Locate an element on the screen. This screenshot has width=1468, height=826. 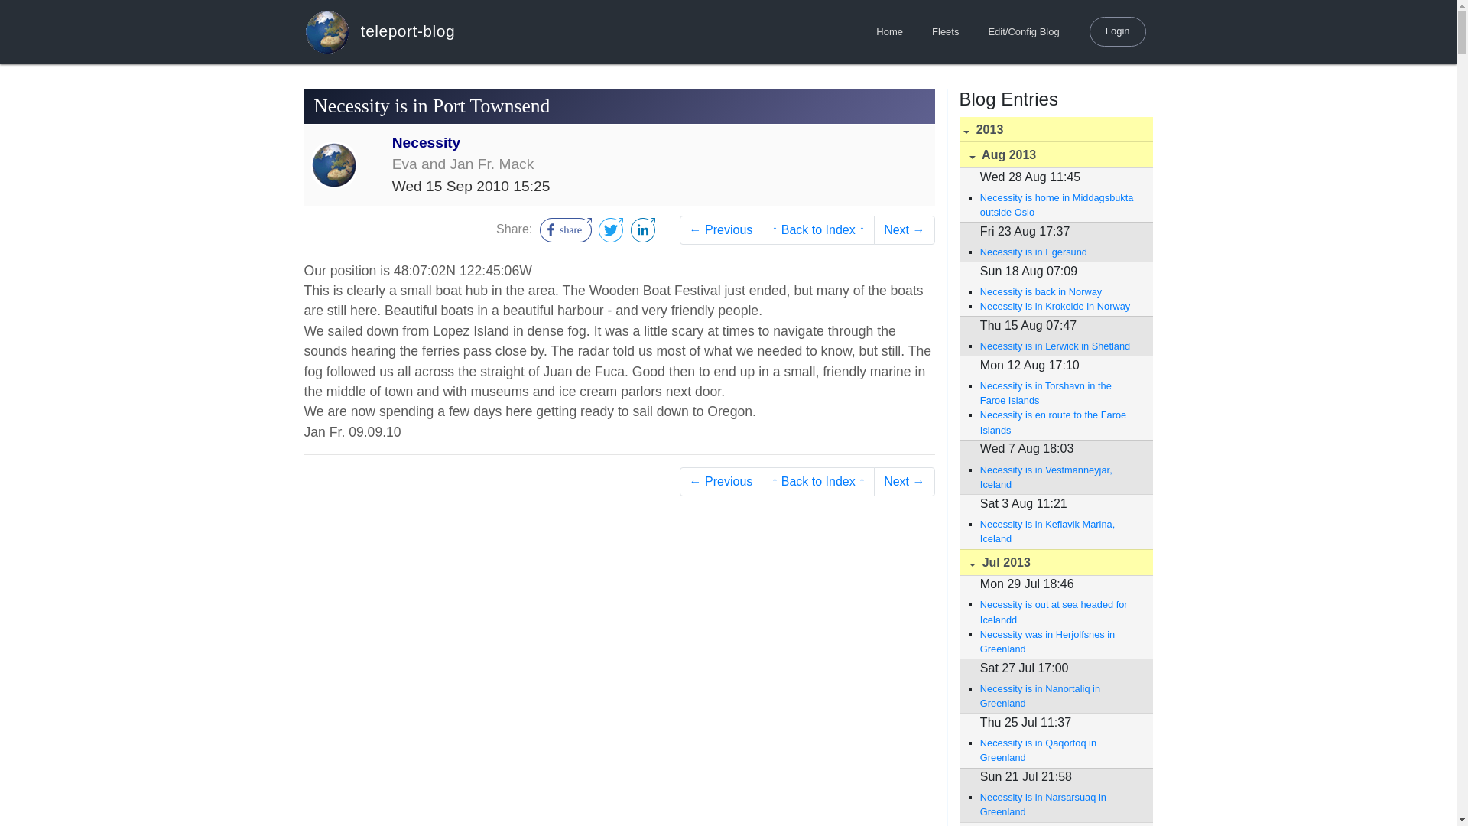
Necessity is home in Middagsbukta outside Oslo is located at coordinates (1059, 205).